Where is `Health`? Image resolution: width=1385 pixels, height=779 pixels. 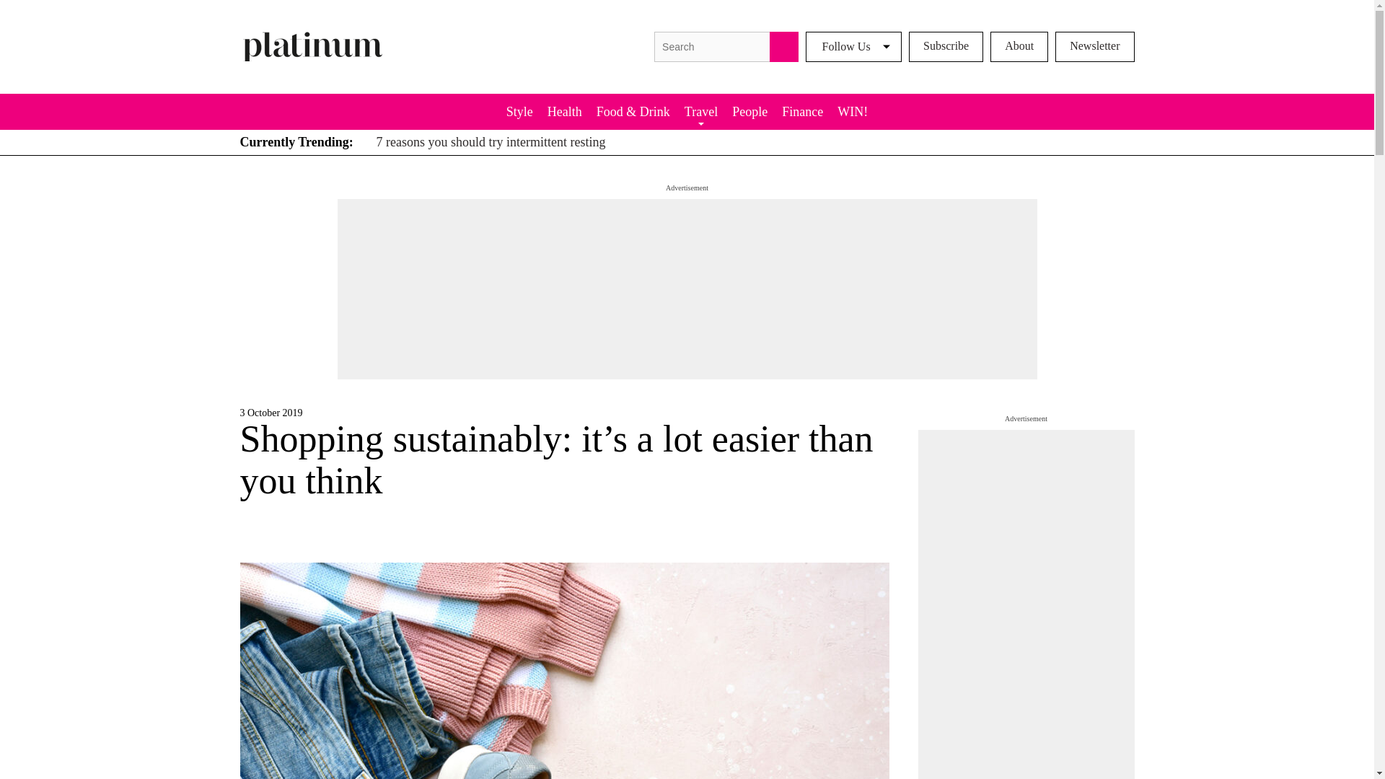
Health is located at coordinates (564, 111).